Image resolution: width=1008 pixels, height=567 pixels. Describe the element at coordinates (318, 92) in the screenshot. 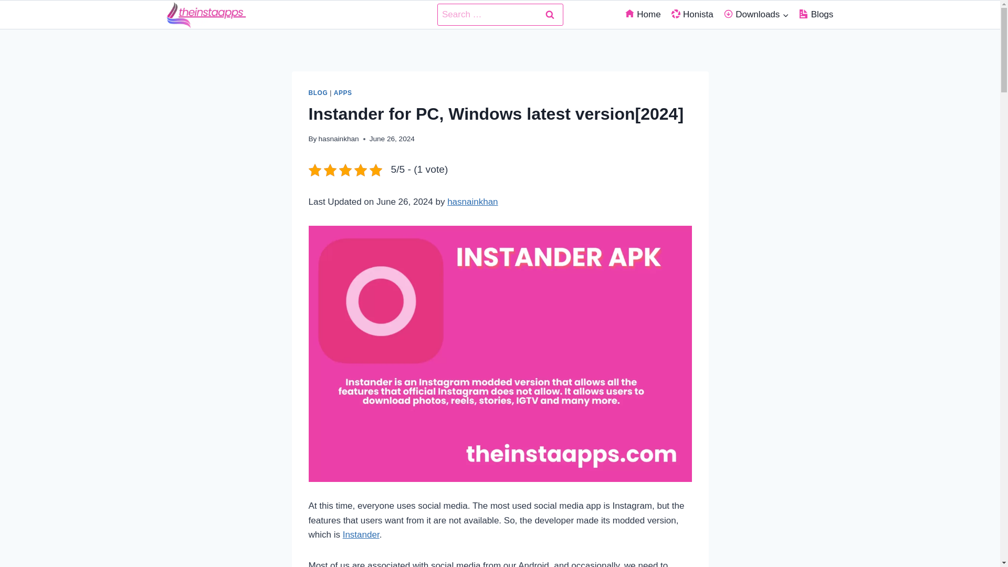

I see `BLOG` at that location.